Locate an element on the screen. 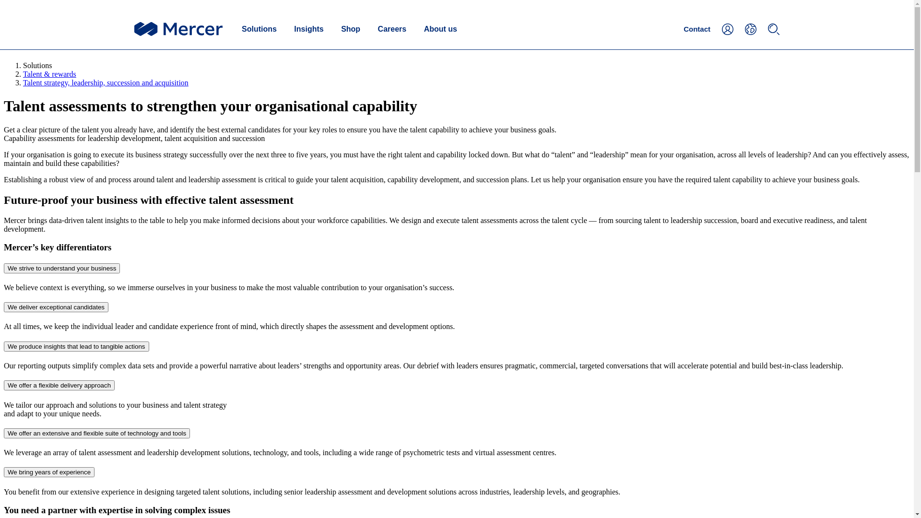  Mercer is located at coordinates (178, 29).